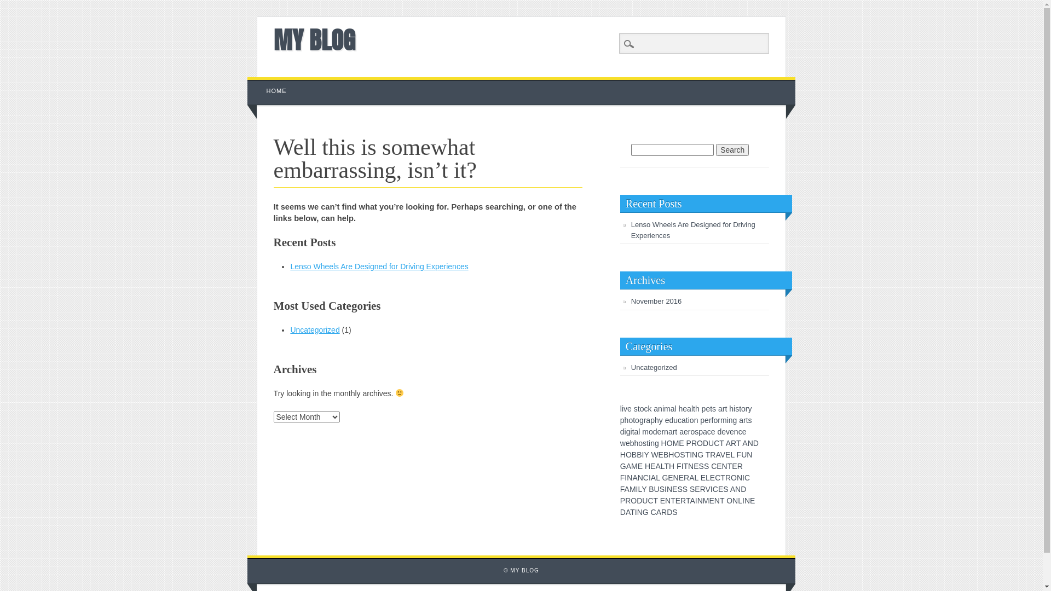 This screenshot has height=591, width=1051. Describe the element at coordinates (713, 420) in the screenshot. I see `f` at that location.